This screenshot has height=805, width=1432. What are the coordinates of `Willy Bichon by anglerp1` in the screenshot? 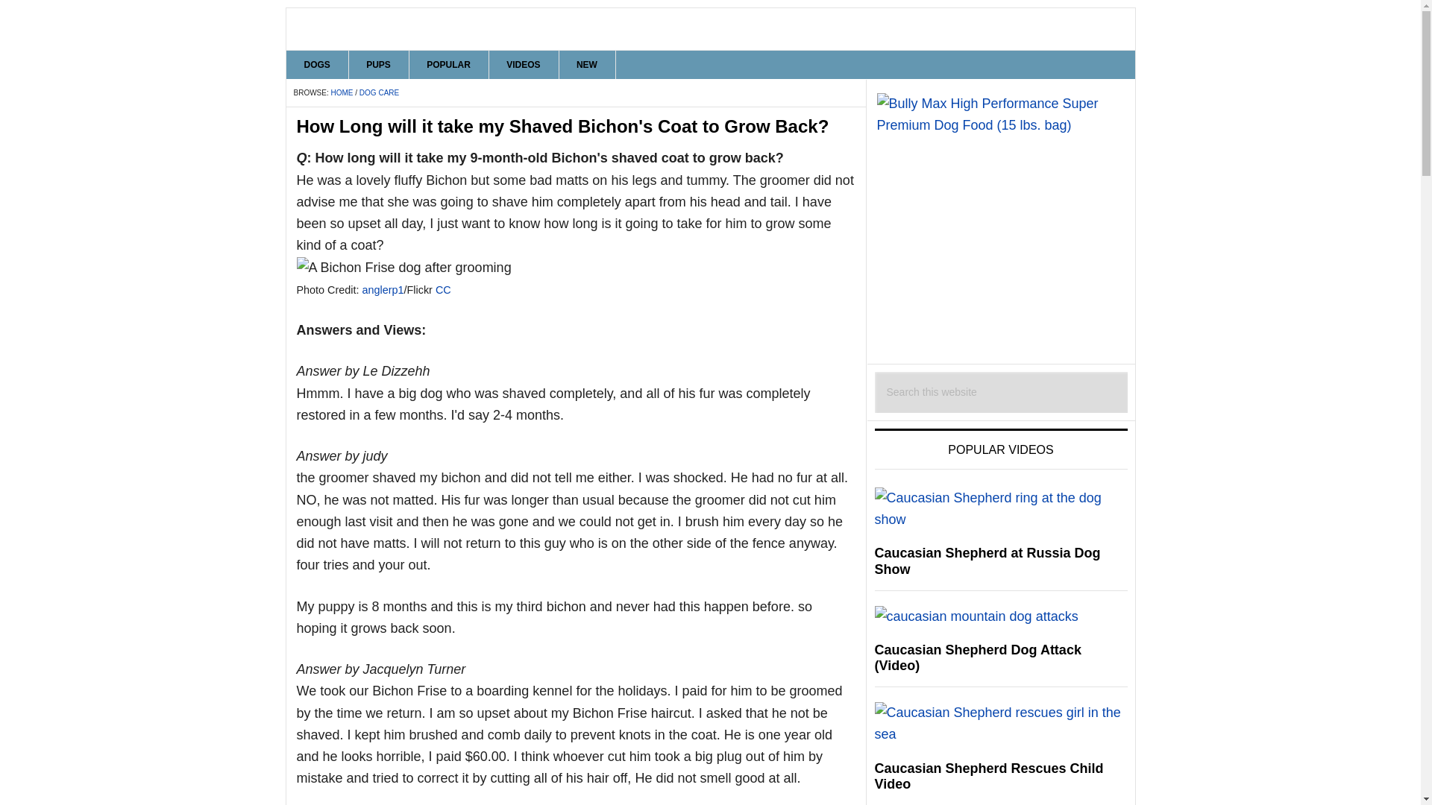 It's located at (403, 267).